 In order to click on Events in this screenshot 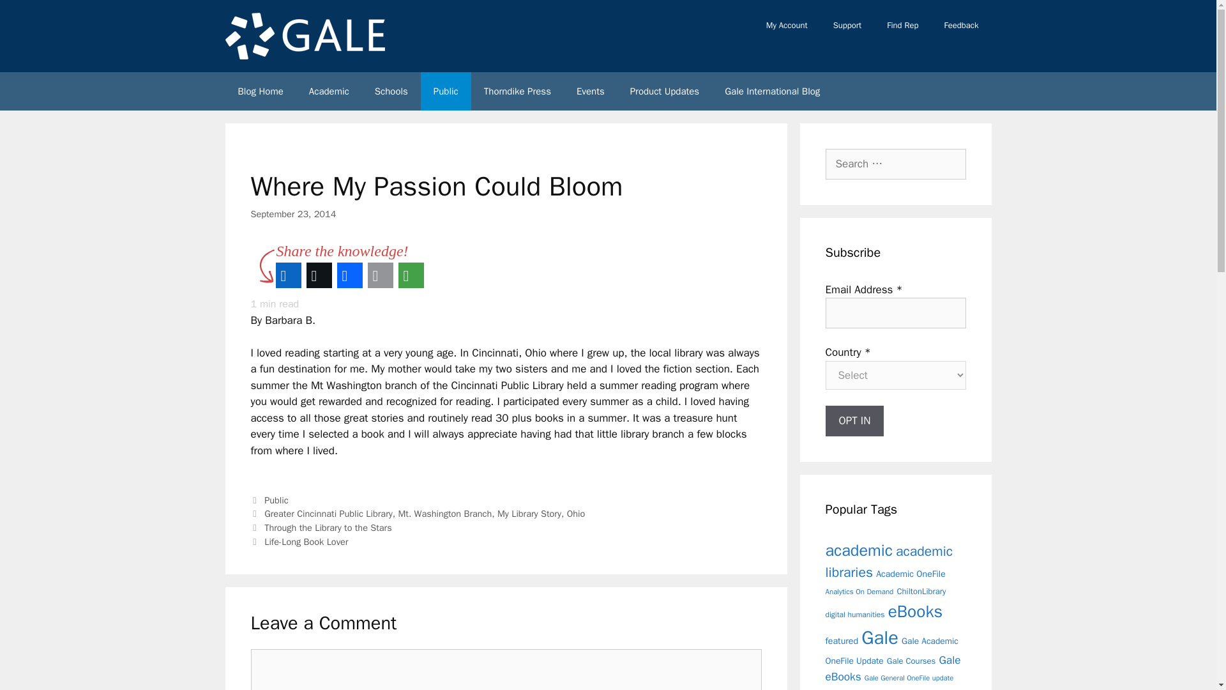, I will do `click(591, 91)`.